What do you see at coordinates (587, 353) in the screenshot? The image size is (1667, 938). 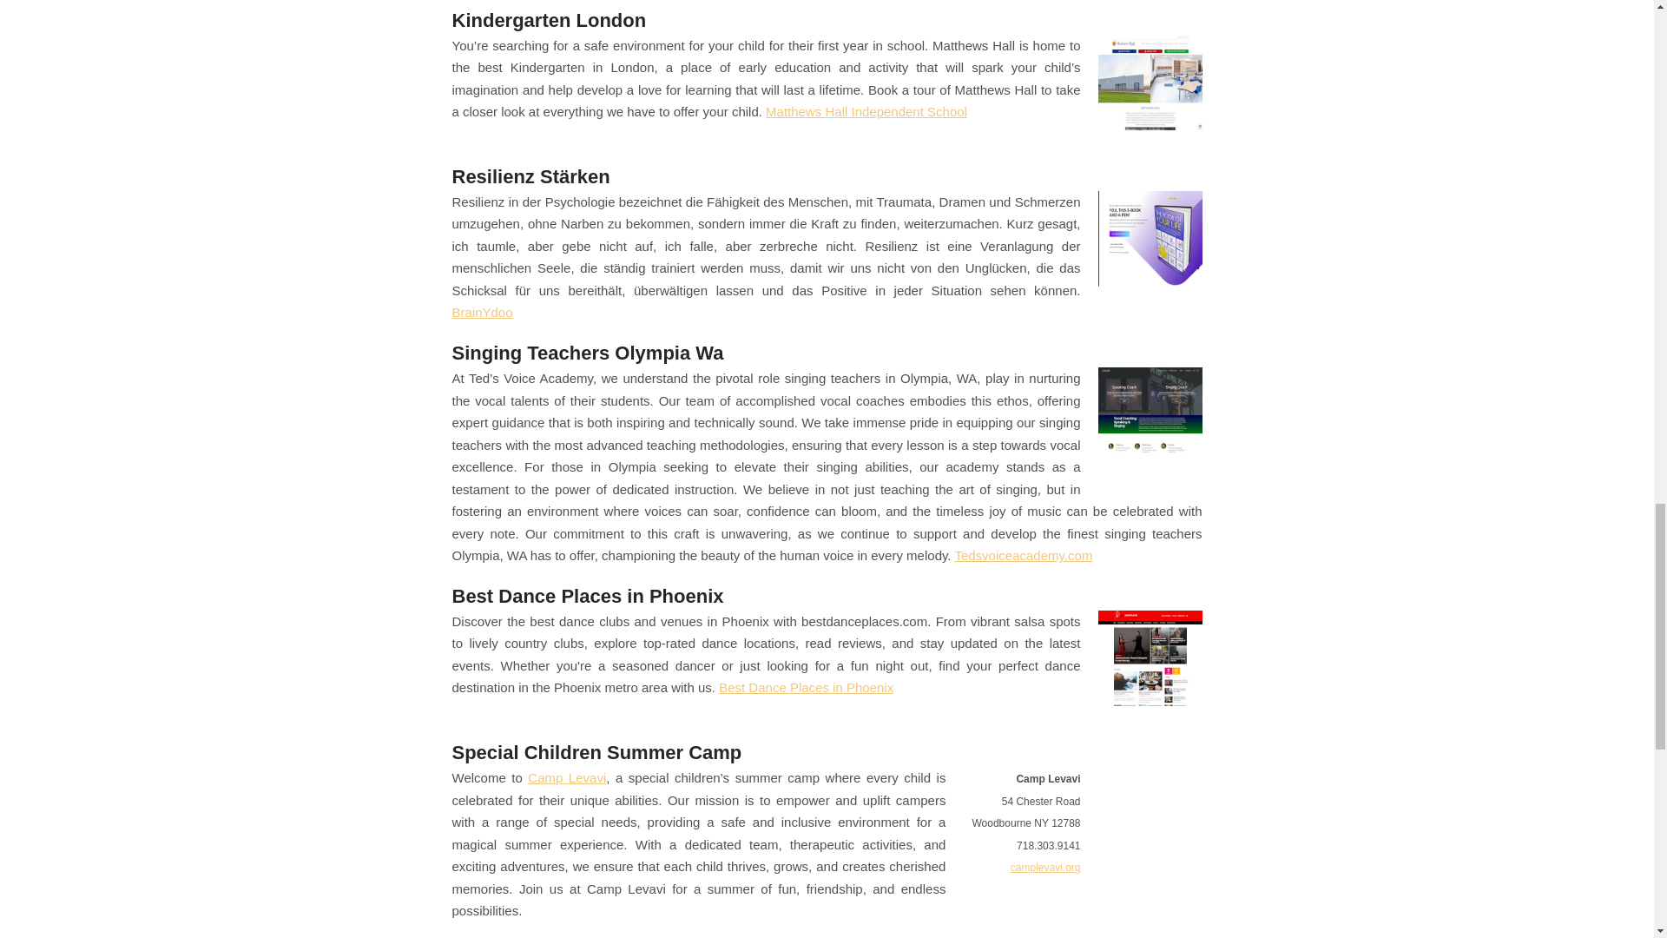 I see `Singing Teachers Olympia Wa` at bounding box center [587, 353].